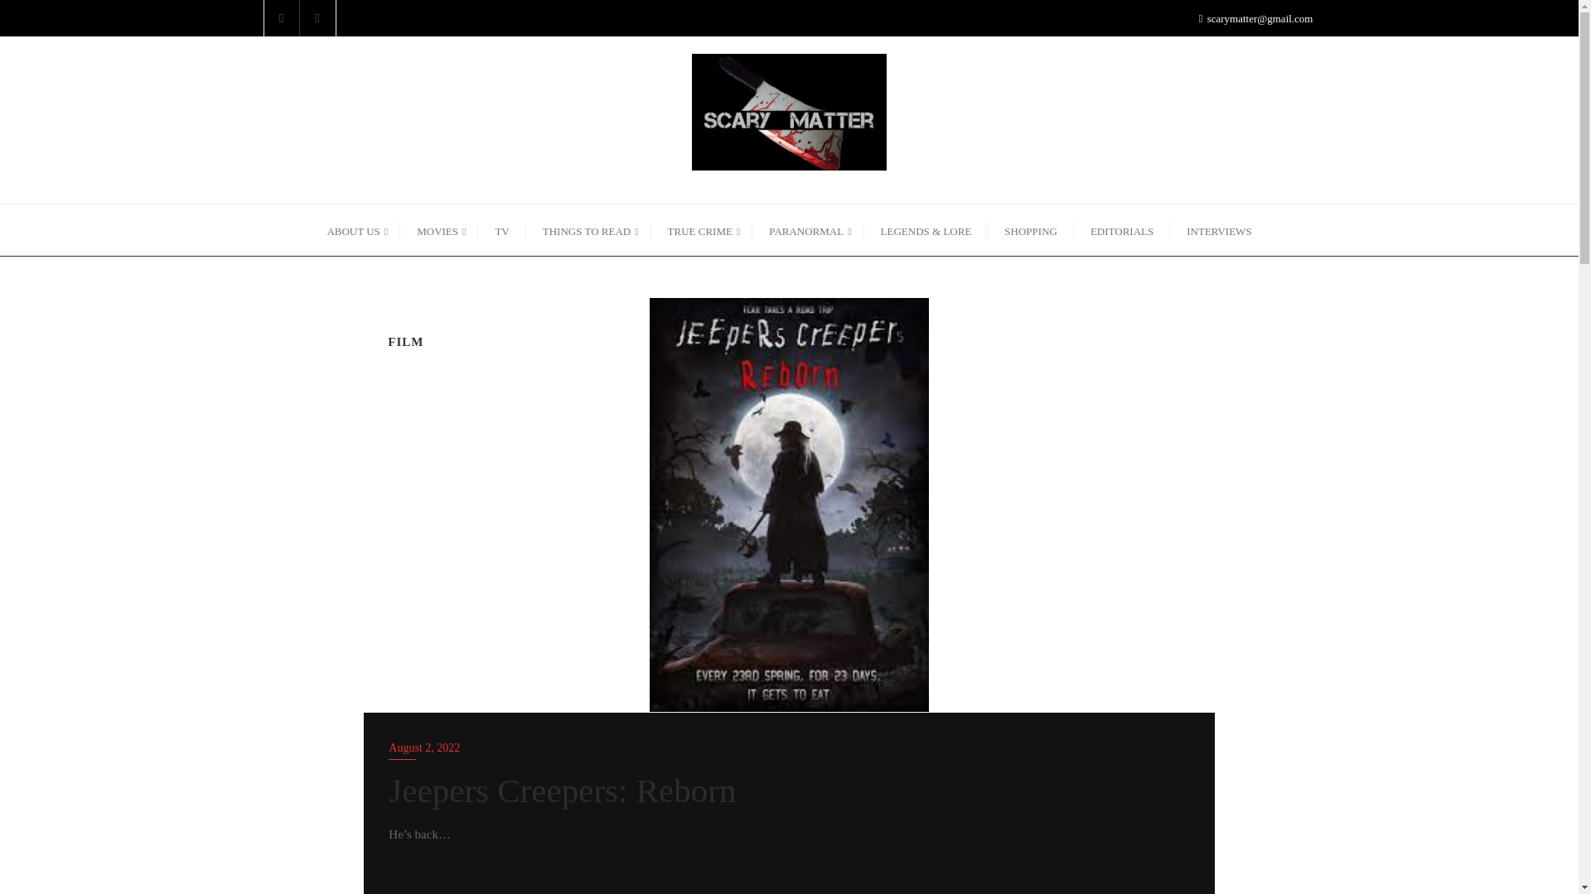 The width and height of the screenshot is (1591, 894). Describe the element at coordinates (701, 230) in the screenshot. I see `TRUE CRIME` at that location.